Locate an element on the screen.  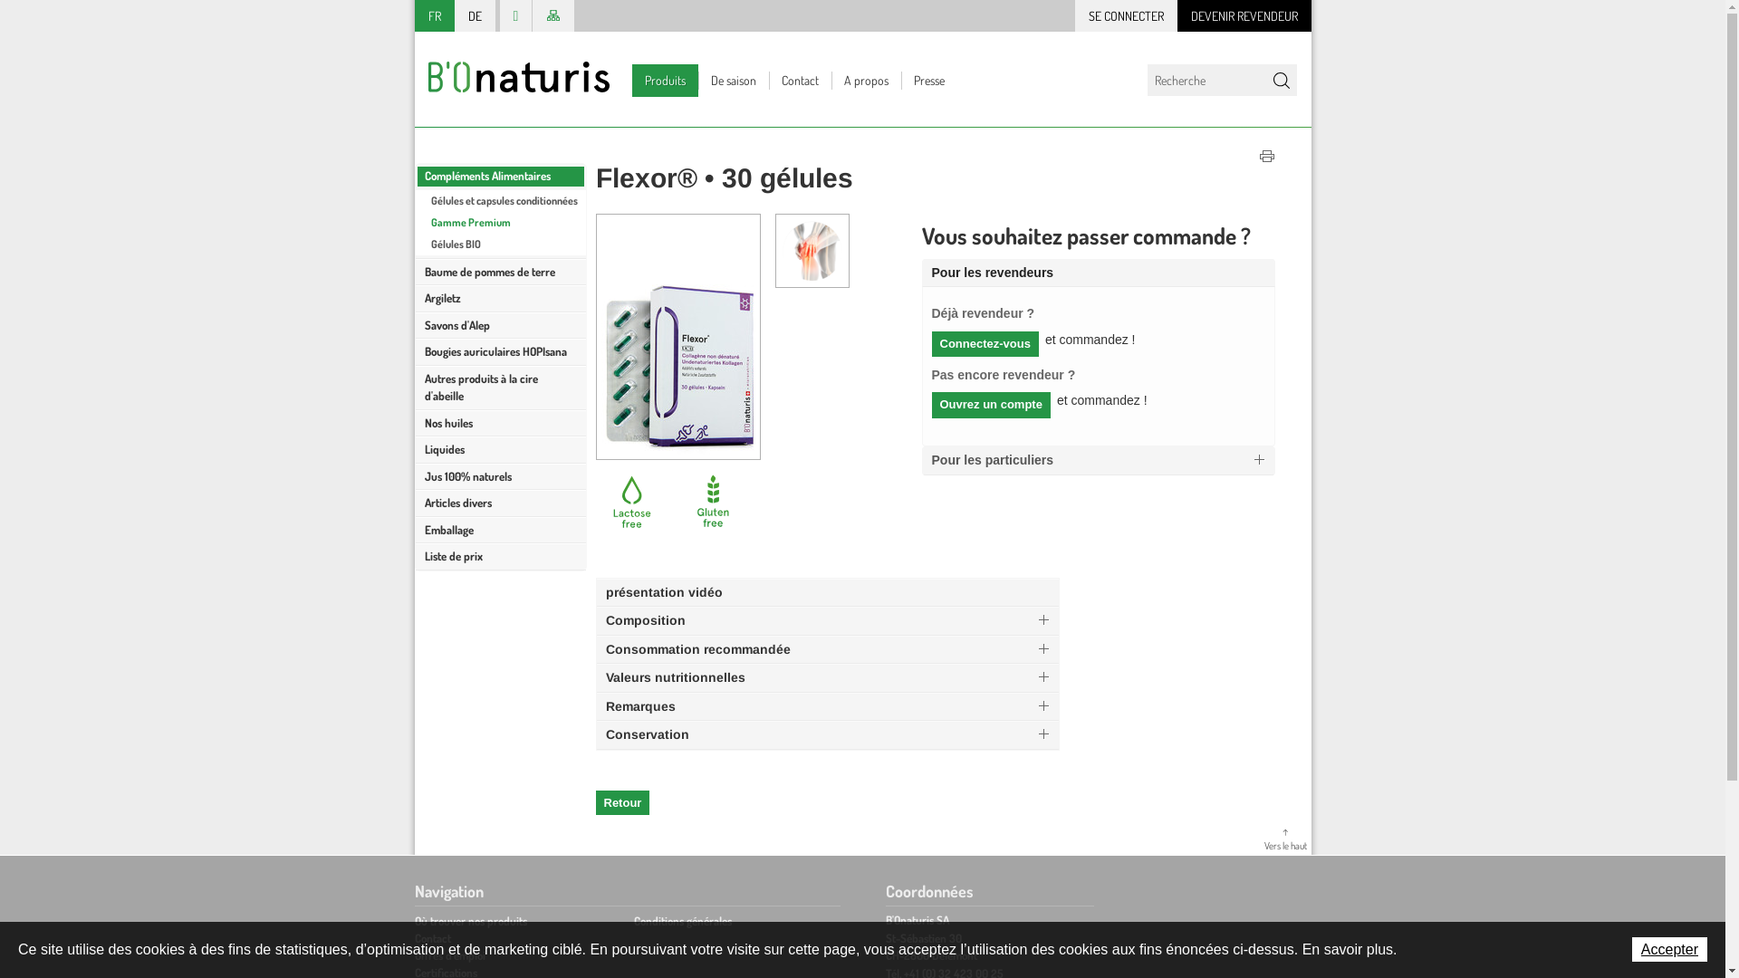
FR is located at coordinates (435, 16).